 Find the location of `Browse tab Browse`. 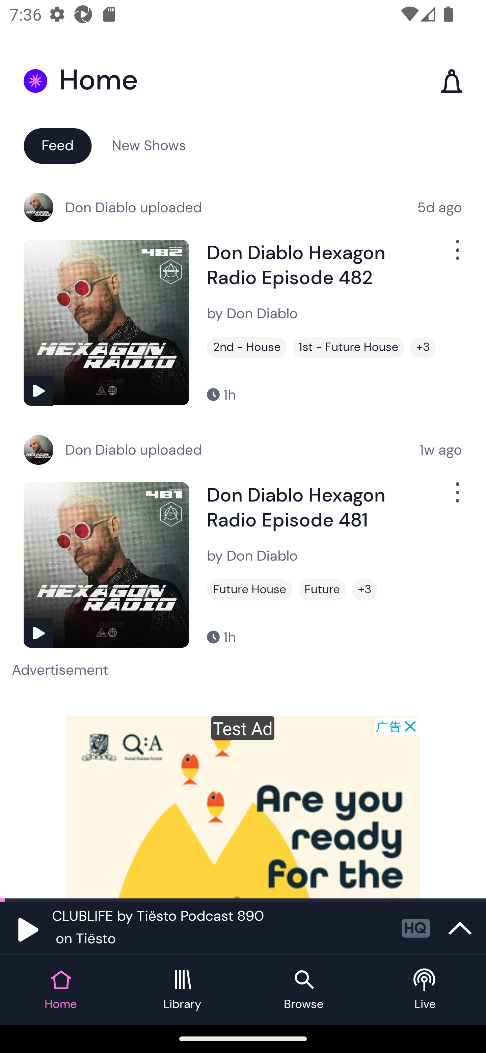

Browse tab Browse is located at coordinates (304, 990).